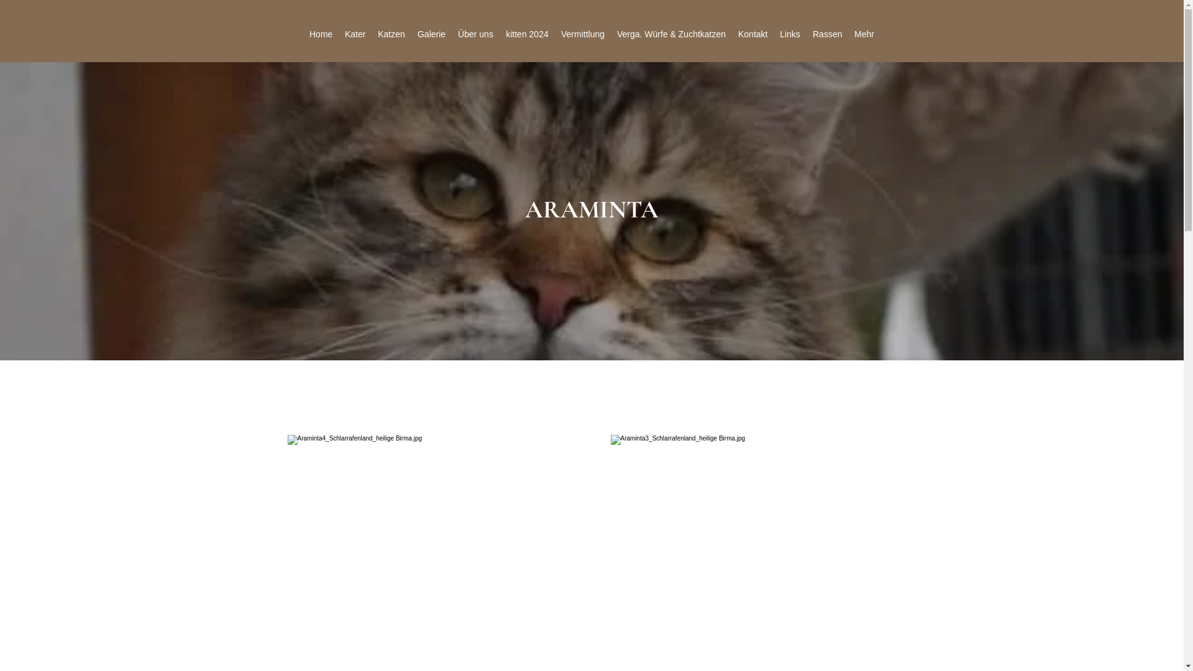 This screenshot has height=671, width=1193. Describe the element at coordinates (321, 34) in the screenshot. I see `Home` at that location.